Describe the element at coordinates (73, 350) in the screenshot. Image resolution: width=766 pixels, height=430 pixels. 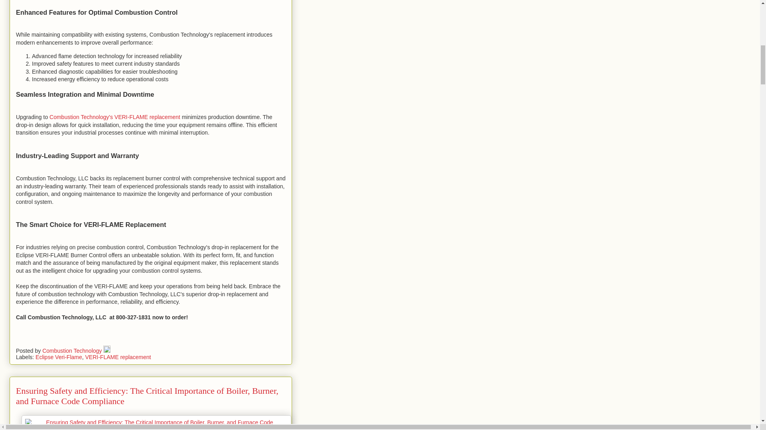
I see `Combustion Technology` at that location.